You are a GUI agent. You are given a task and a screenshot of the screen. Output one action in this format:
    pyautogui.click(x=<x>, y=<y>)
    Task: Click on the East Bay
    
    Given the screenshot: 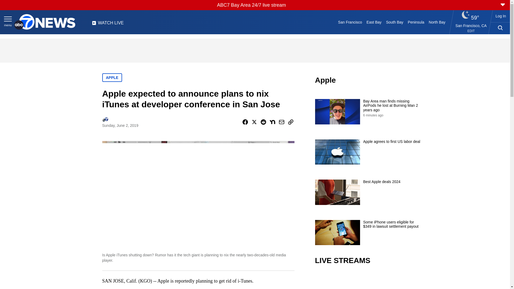 What is the action you would take?
    pyautogui.click(x=374, y=22)
    